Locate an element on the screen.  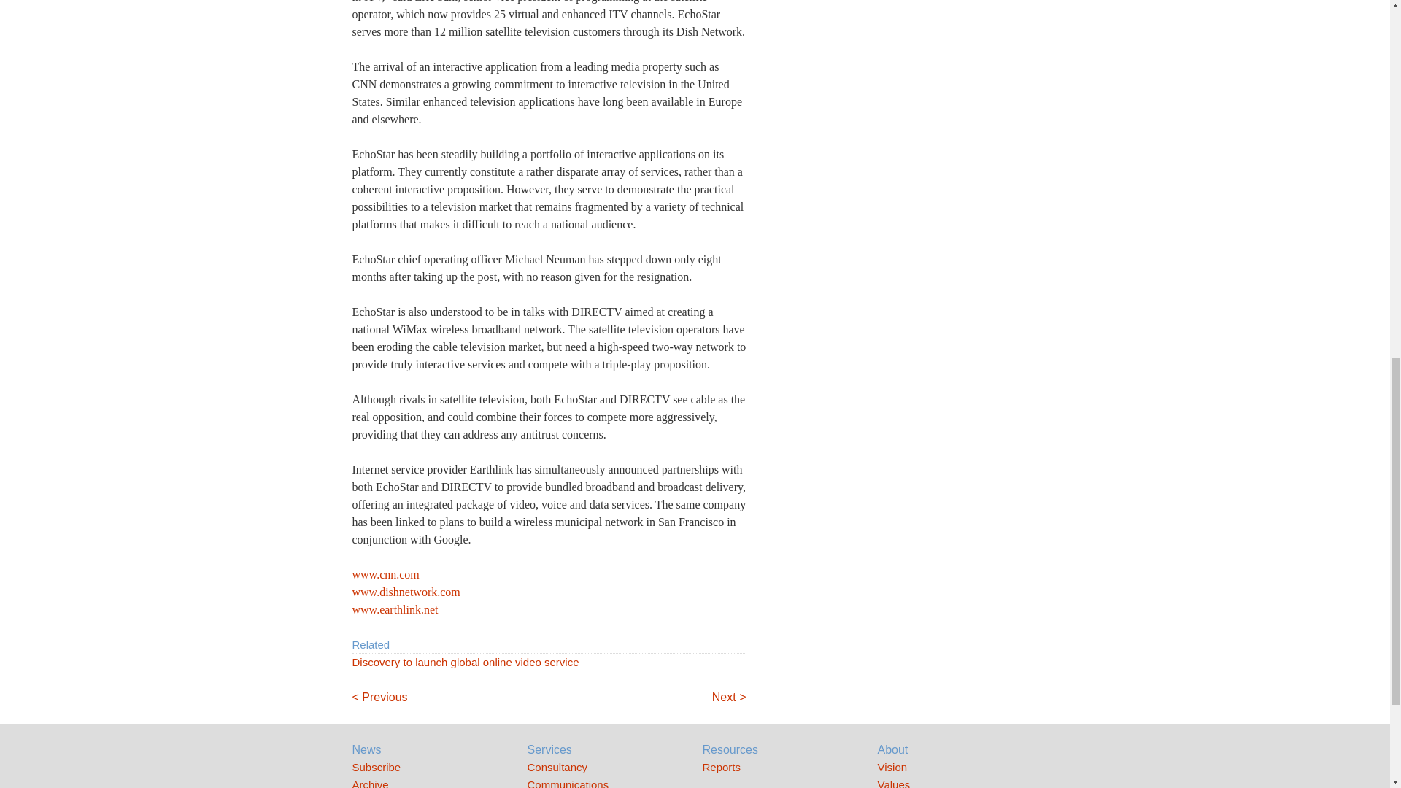
Dish Network web site is located at coordinates (405, 592).